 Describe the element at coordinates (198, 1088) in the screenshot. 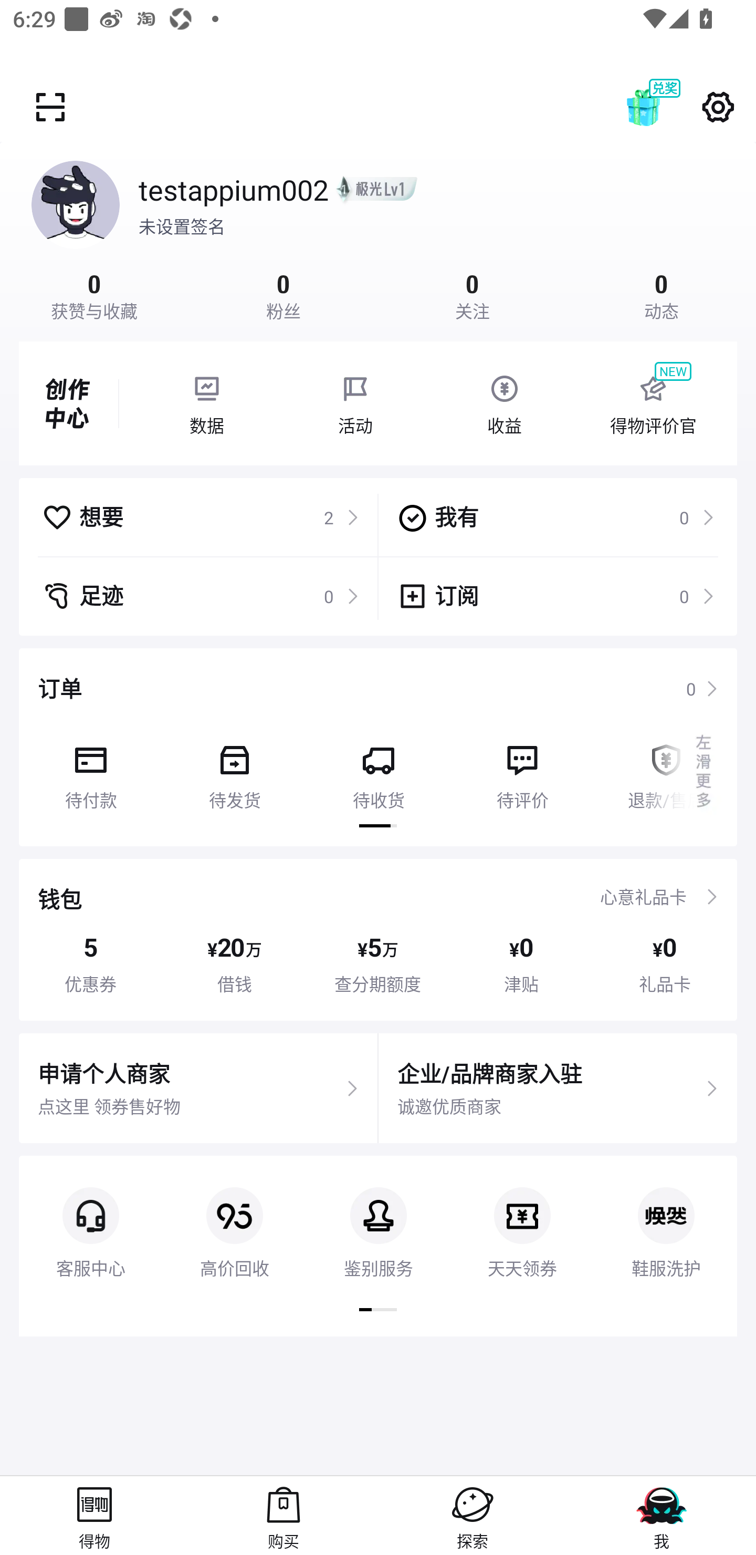

I see `申请个人商家 点这里 领券售好物` at that location.